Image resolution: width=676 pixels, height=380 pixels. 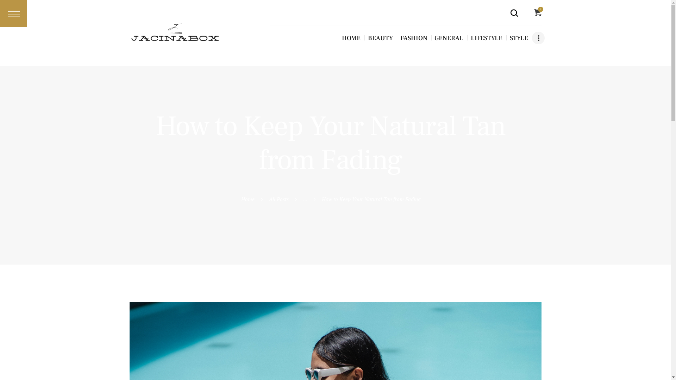 I want to click on Home, so click(x=248, y=199).